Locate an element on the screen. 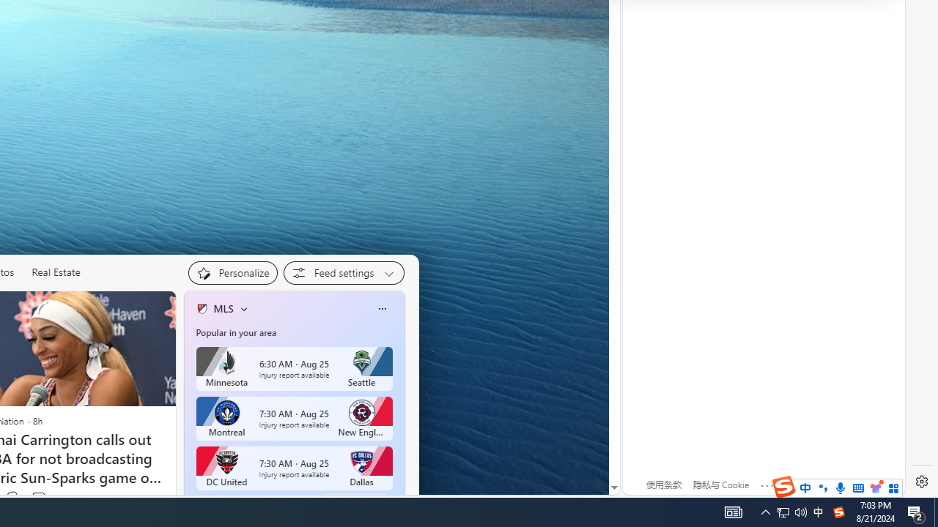 This screenshot has width=938, height=527. Feed settings is located at coordinates (343, 272).